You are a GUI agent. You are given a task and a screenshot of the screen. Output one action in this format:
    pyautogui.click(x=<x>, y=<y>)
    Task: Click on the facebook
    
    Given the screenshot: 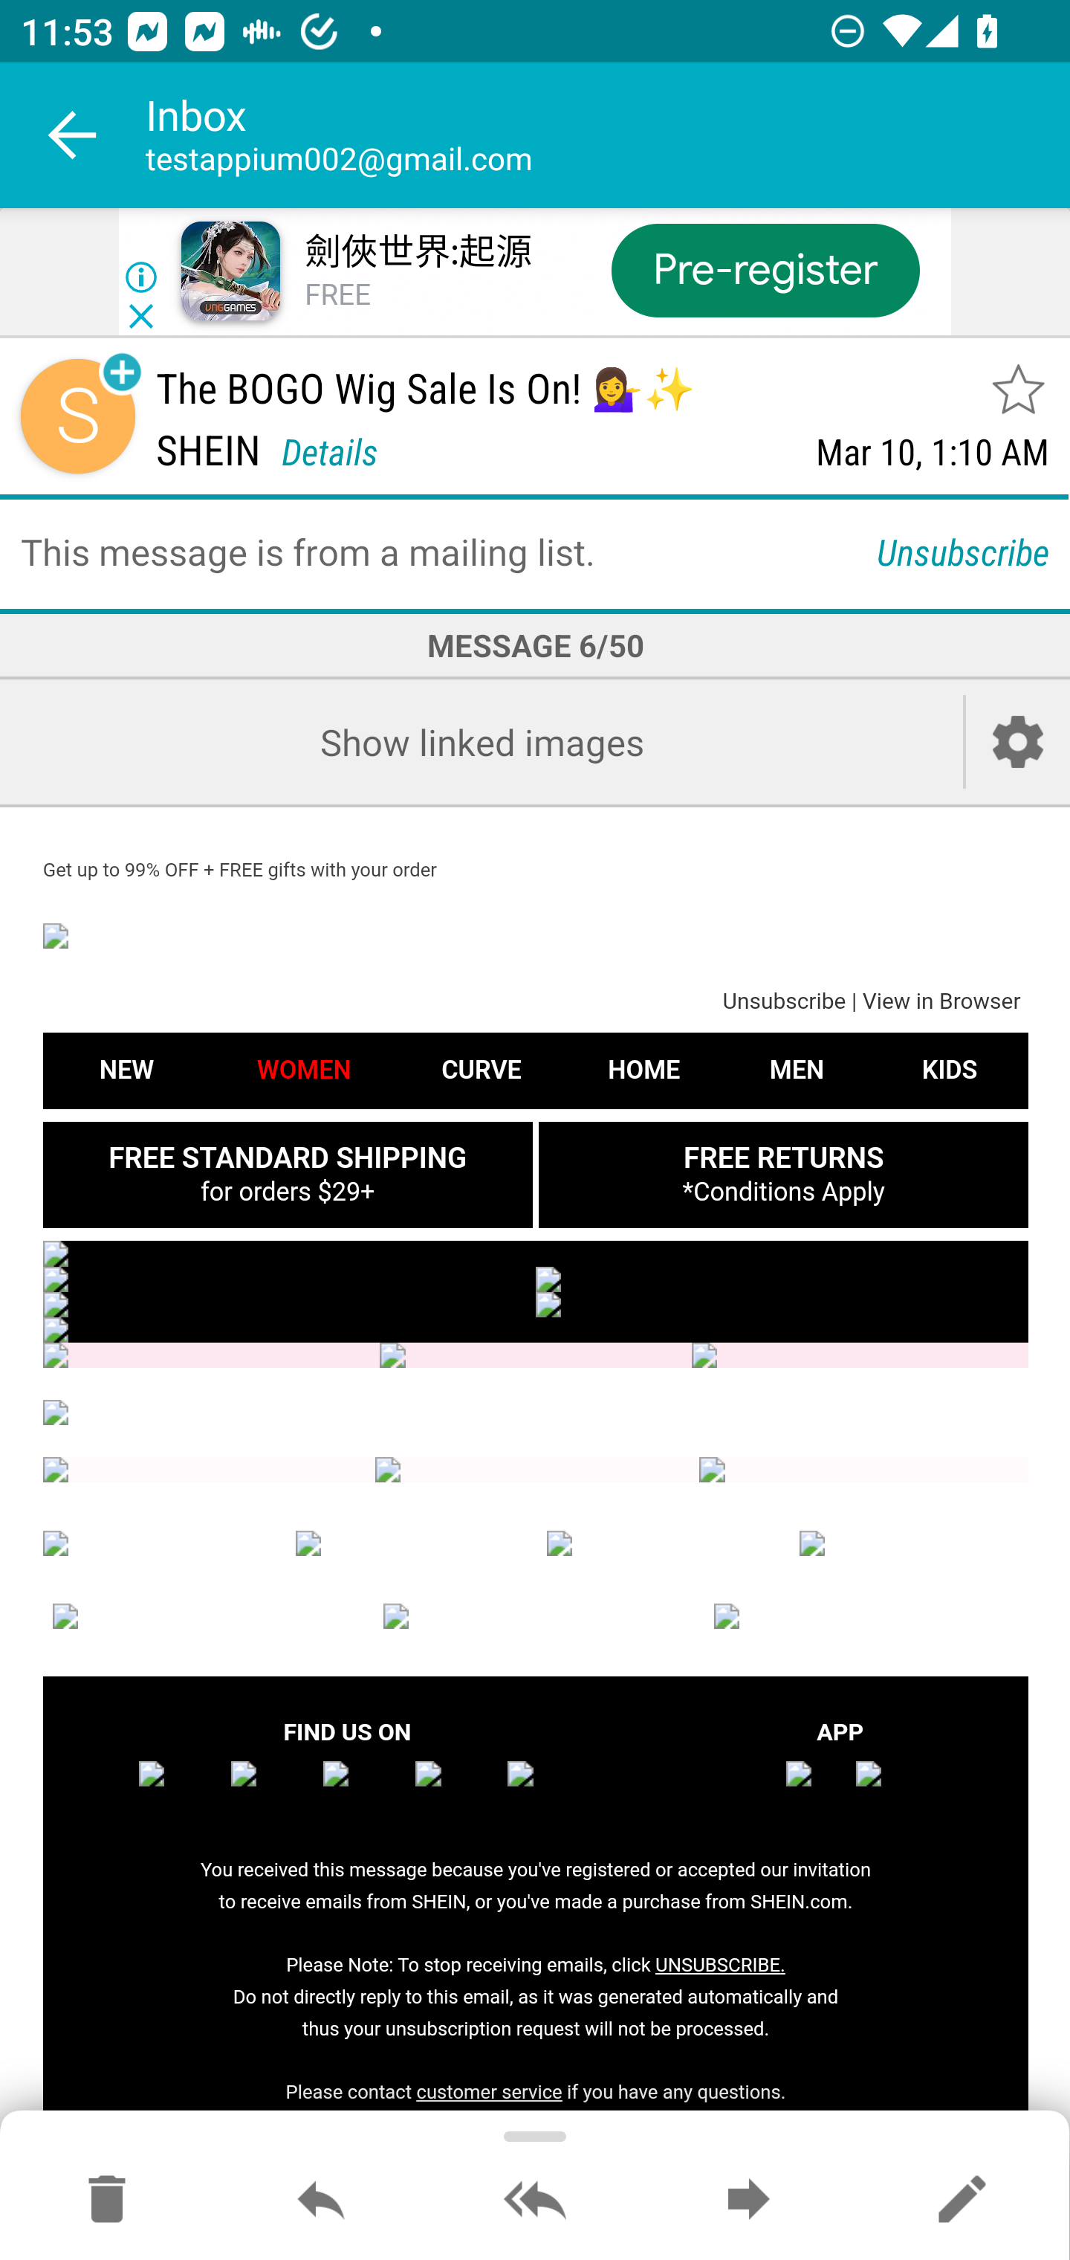 What is the action you would take?
    pyautogui.click(x=180, y=1791)
    